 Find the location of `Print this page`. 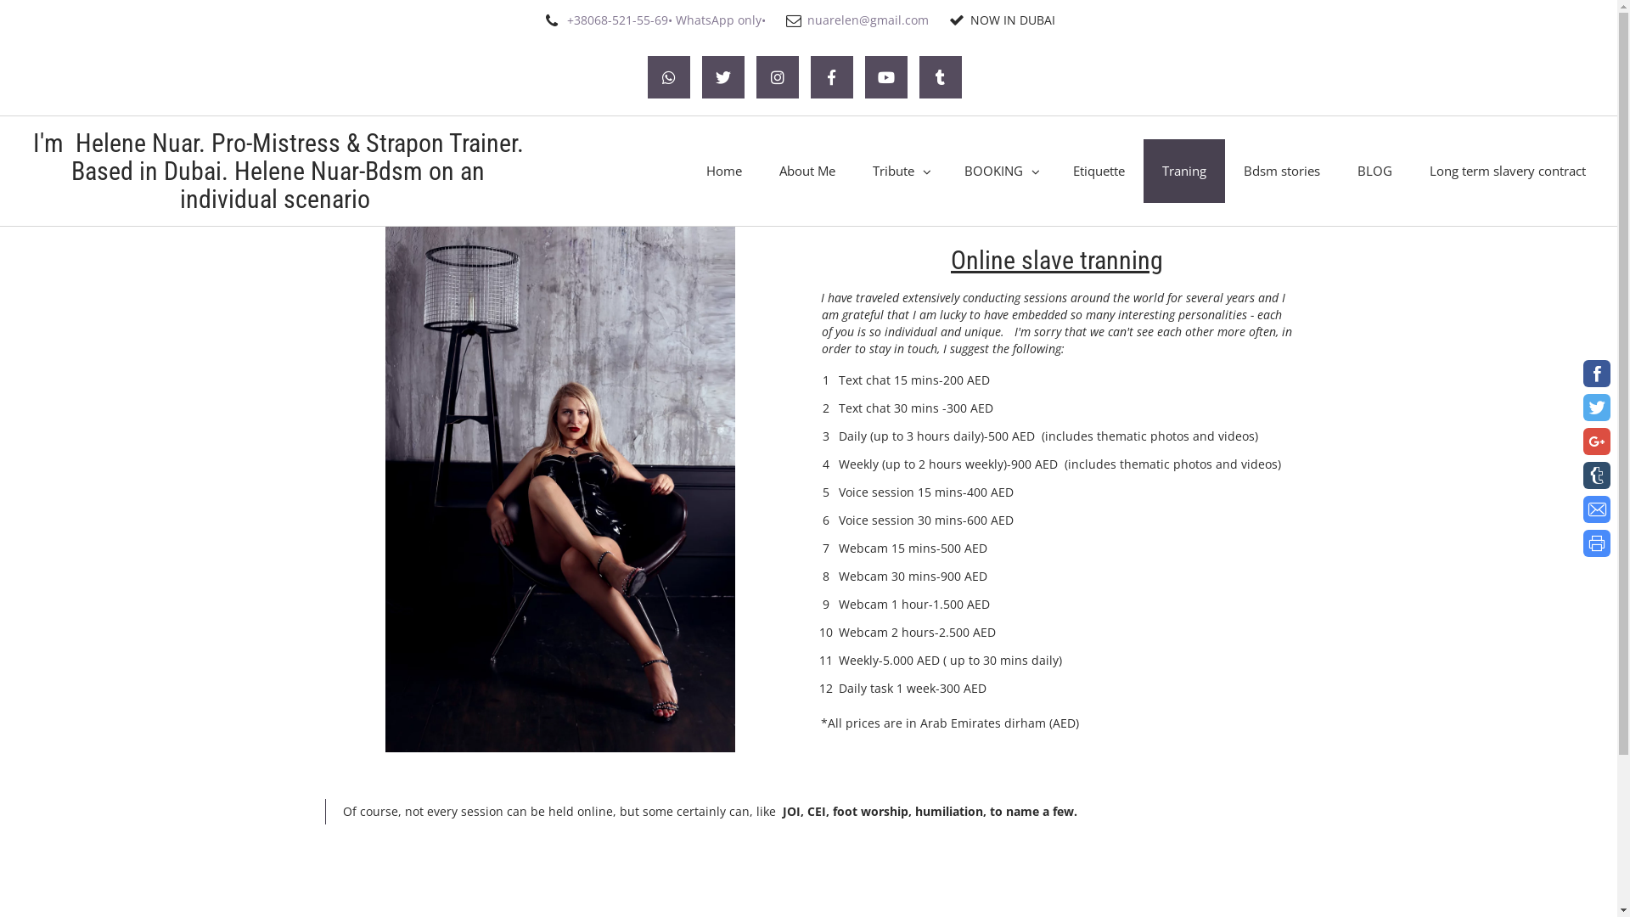

Print this page is located at coordinates (1597, 543).